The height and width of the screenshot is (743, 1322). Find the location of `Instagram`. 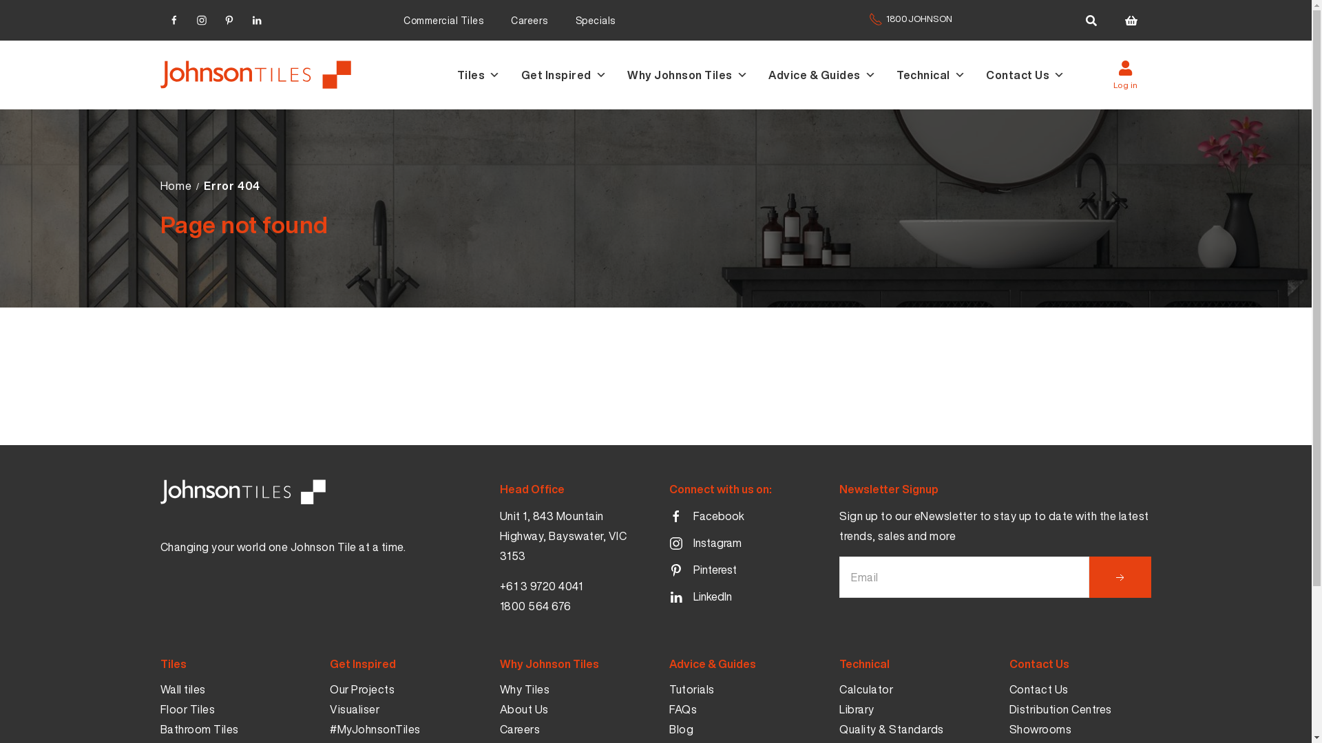

Instagram is located at coordinates (201, 18).